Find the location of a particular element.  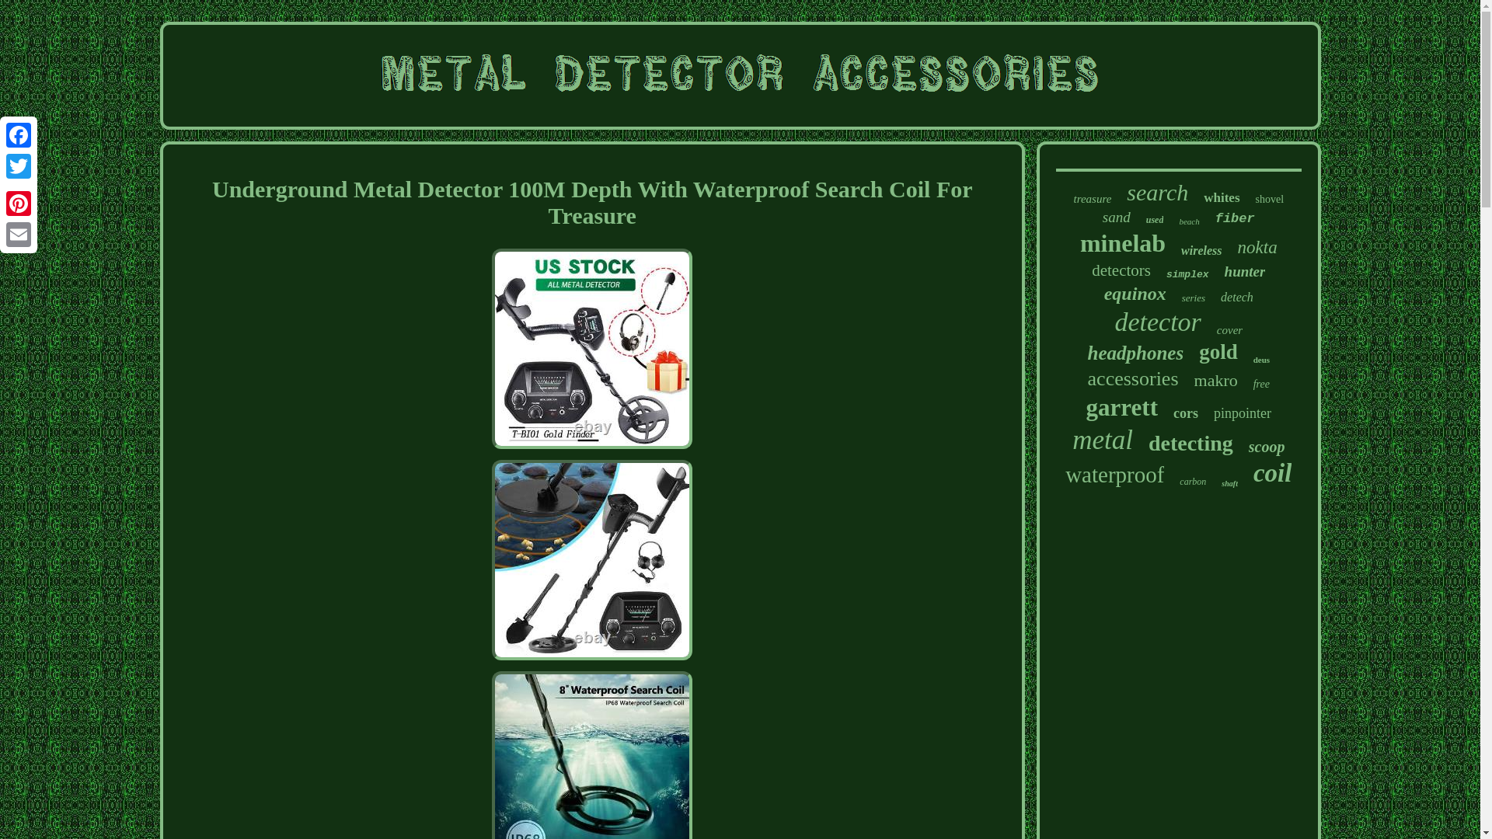

makro is located at coordinates (1216, 381).